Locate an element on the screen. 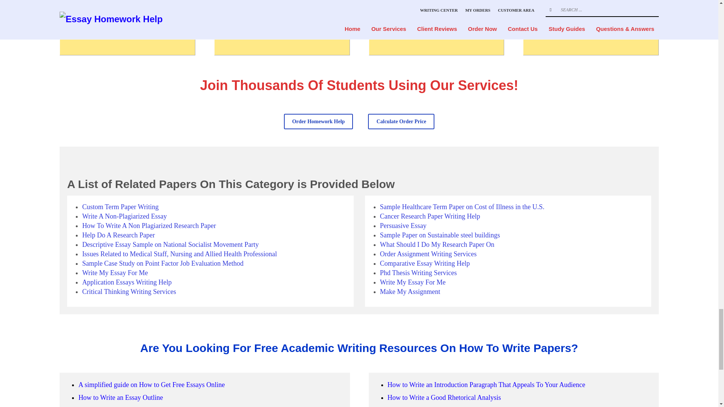 Image resolution: width=724 pixels, height=407 pixels. Calculate Order Price is located at coordinates (401, 121).